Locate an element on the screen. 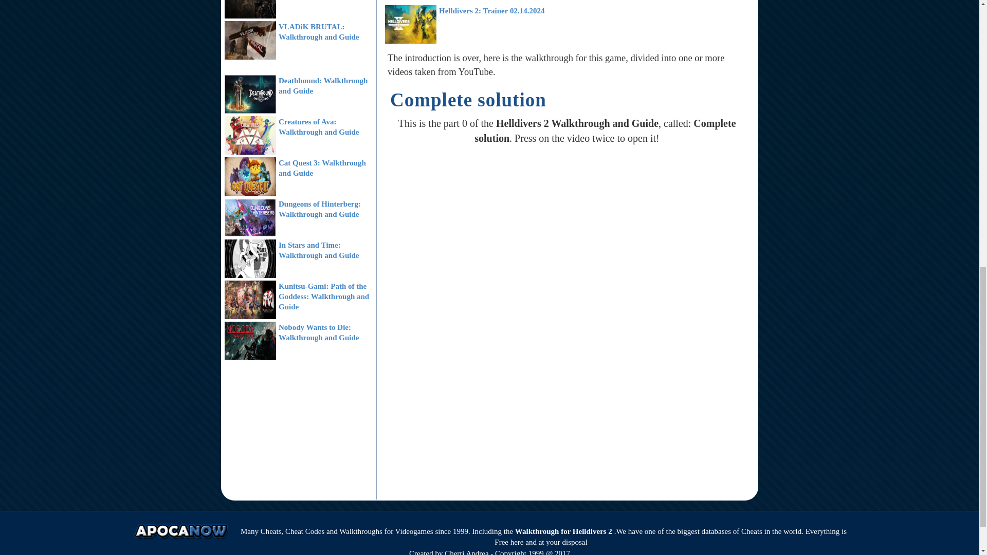  Deathbound: Walkthrough and Guide is located at coordinates (323, 85).